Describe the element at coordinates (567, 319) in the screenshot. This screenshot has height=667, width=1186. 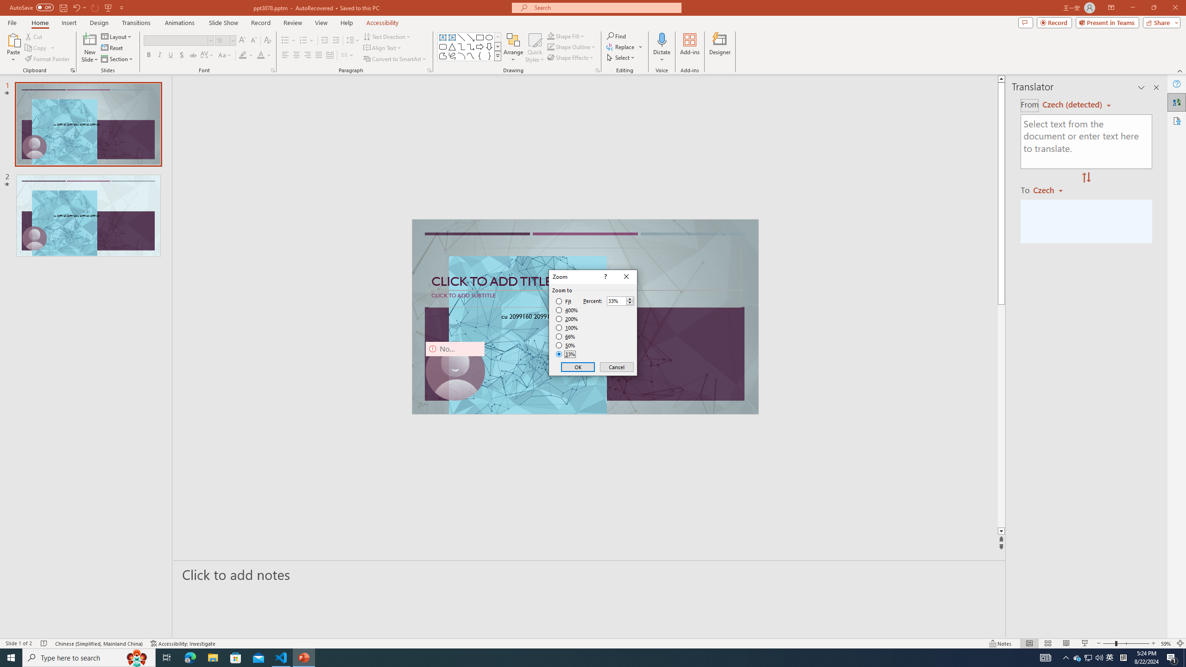
I see `200%` at that location.